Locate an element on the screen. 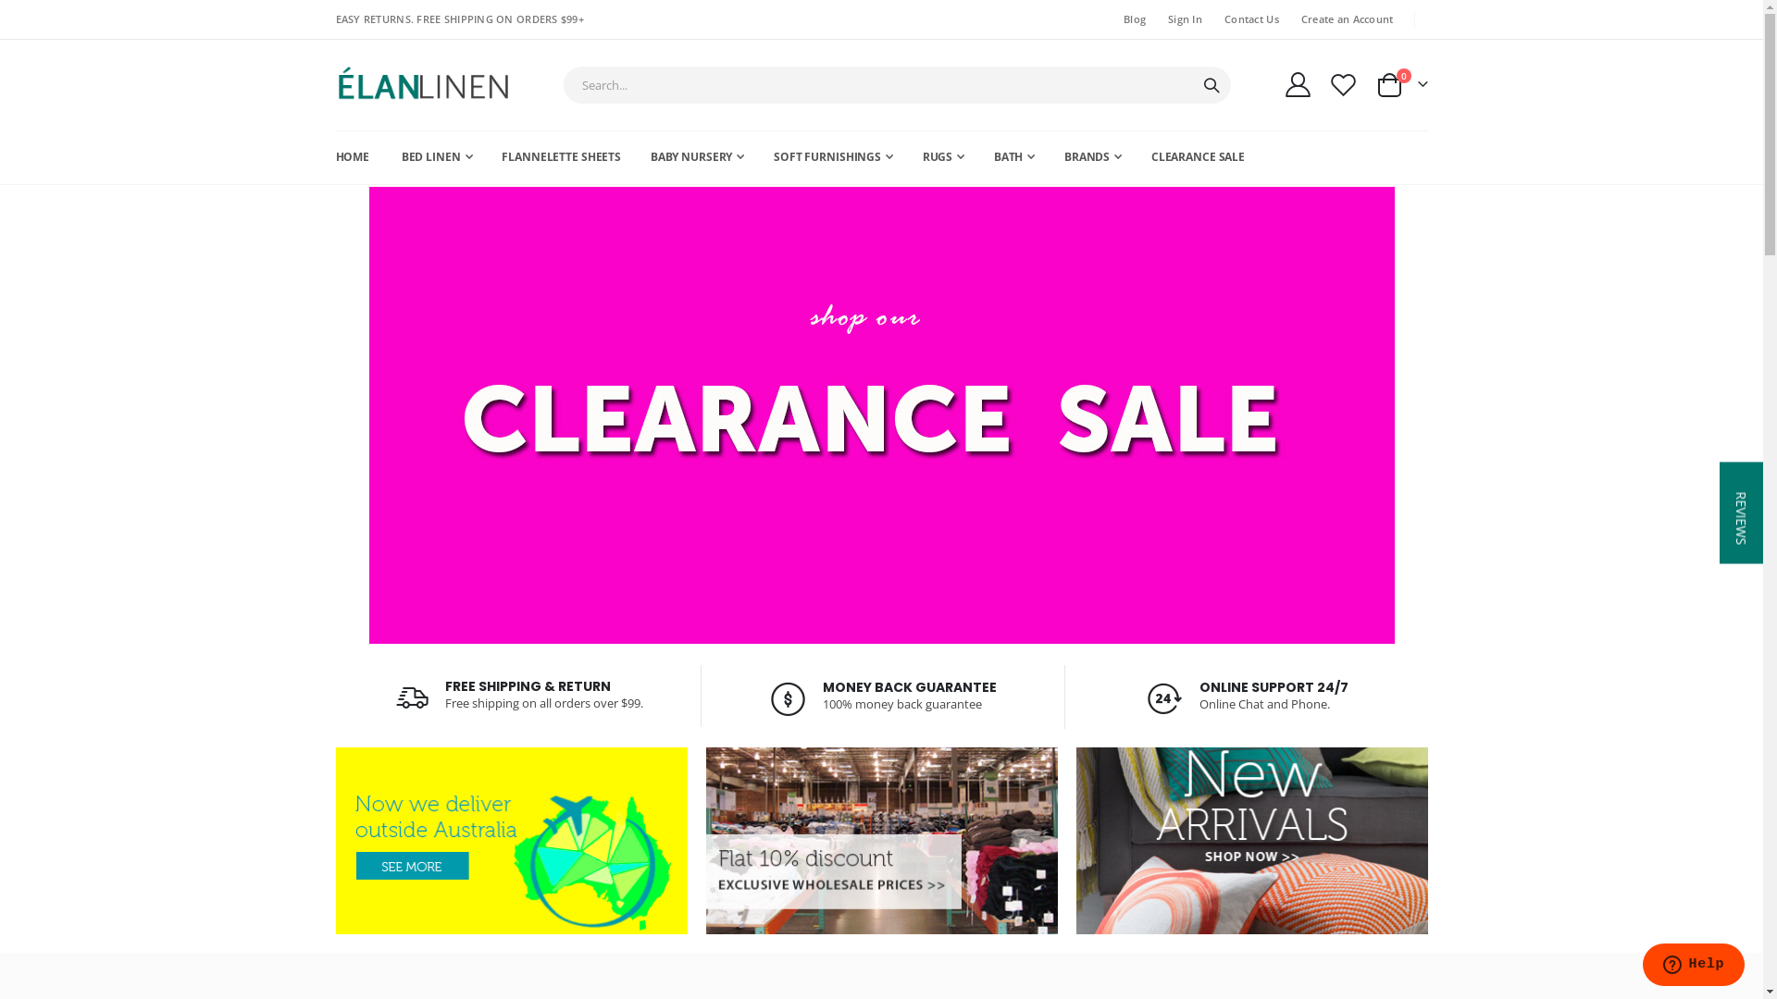 The height and width of the screenshot is (999, 1777). HOME is located at coordinates (352, 157).